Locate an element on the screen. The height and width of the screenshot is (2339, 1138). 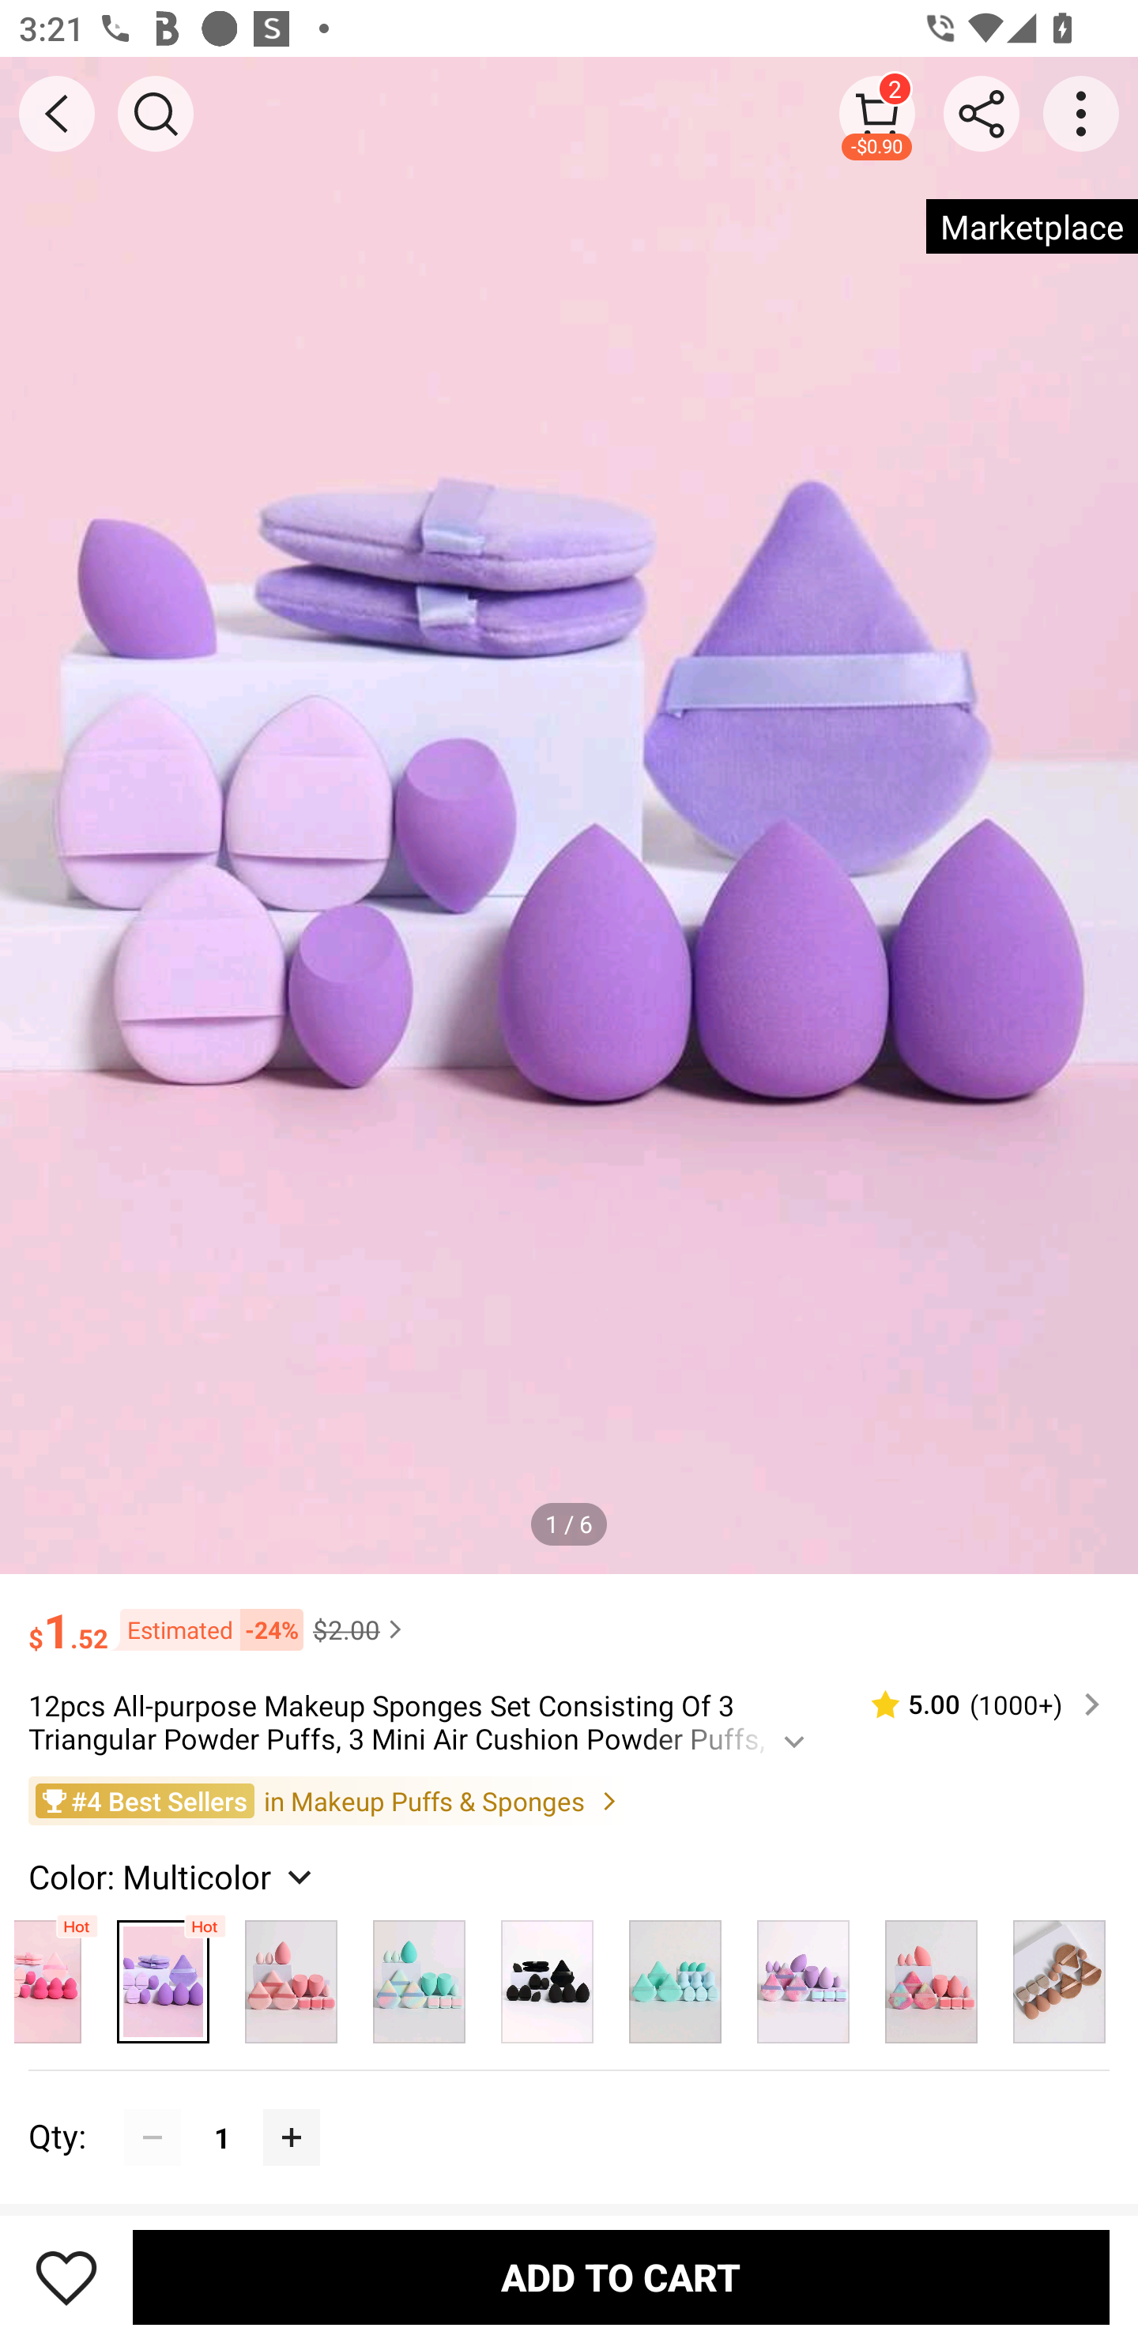
$1.52 Estimated -24% $2.00 is located at coordinates (569, 1617).